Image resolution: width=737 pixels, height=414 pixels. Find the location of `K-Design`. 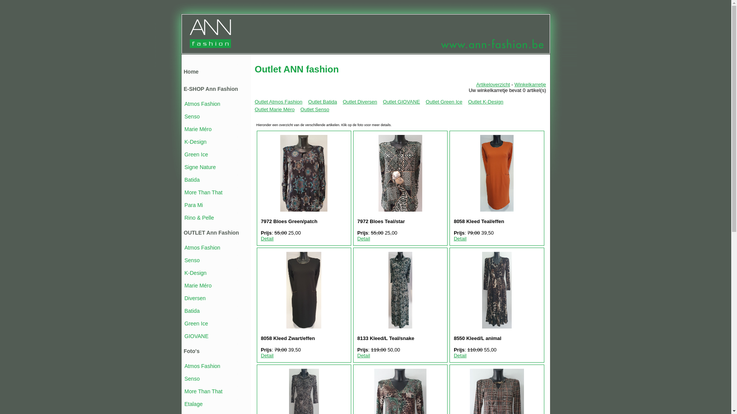

K-Design is located at coordinates (195, 142).